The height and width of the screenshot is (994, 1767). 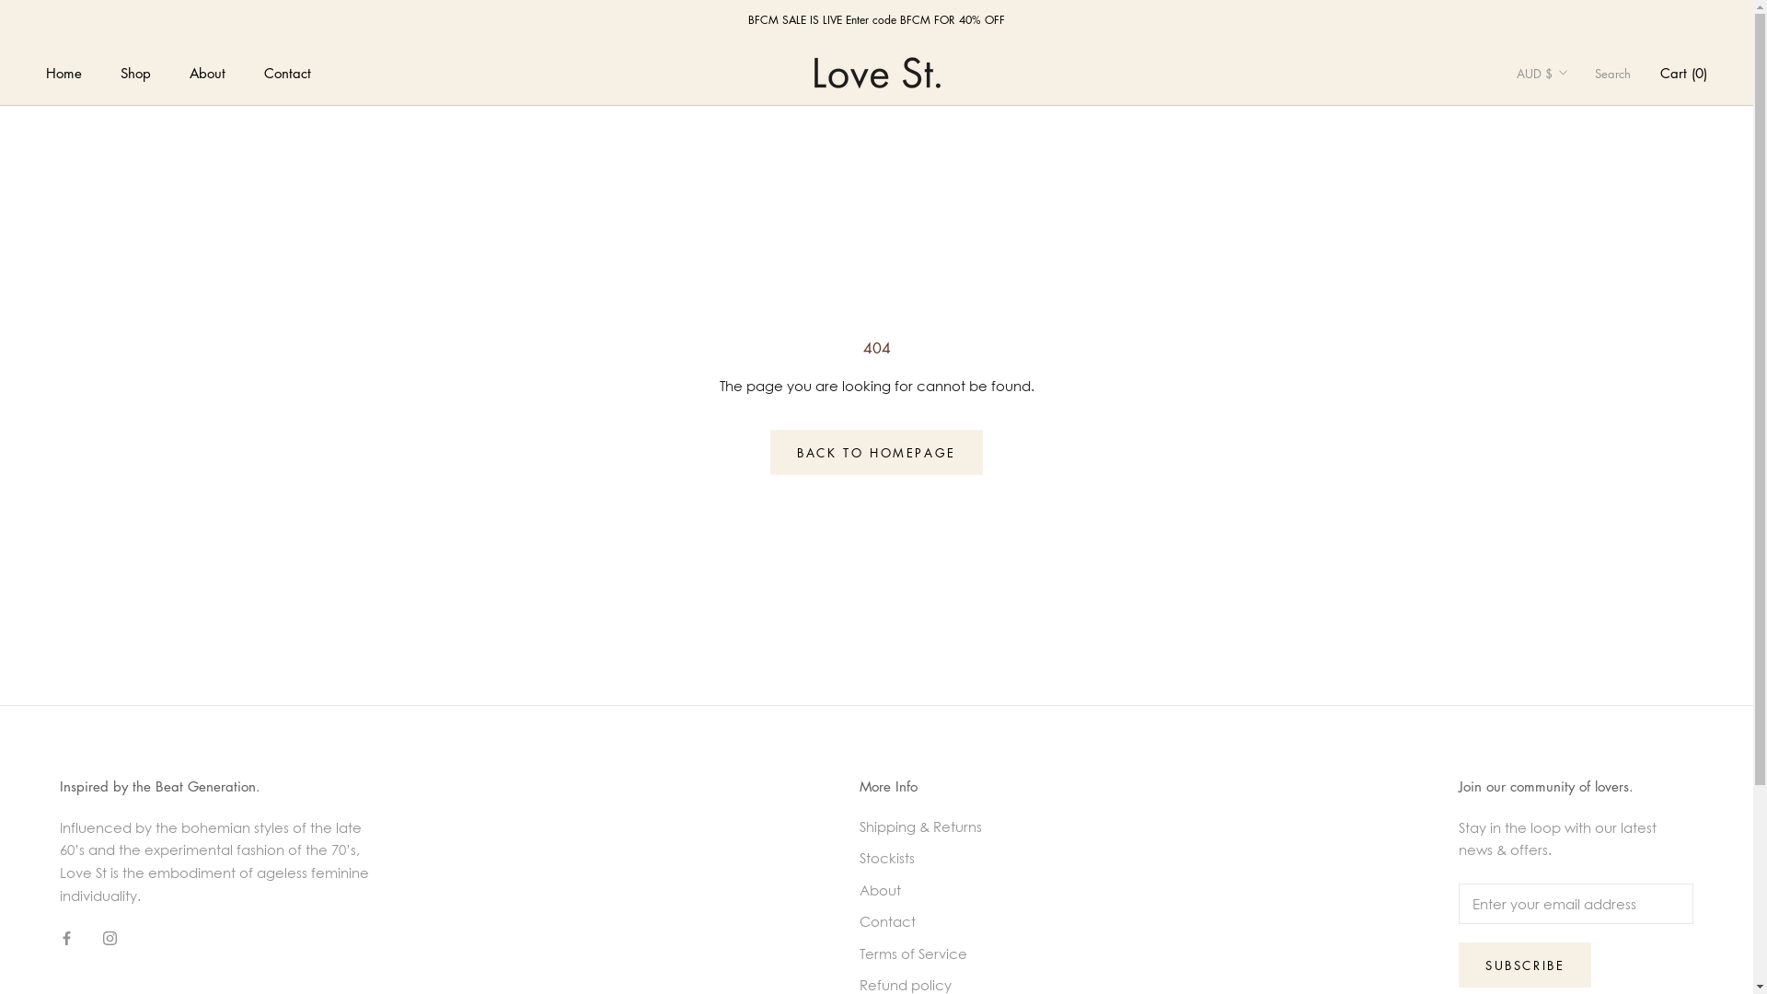 What do you see at coordinates (1573, 607) in the screenshot?
I see `BZD` at bounding box center [1573, 607].